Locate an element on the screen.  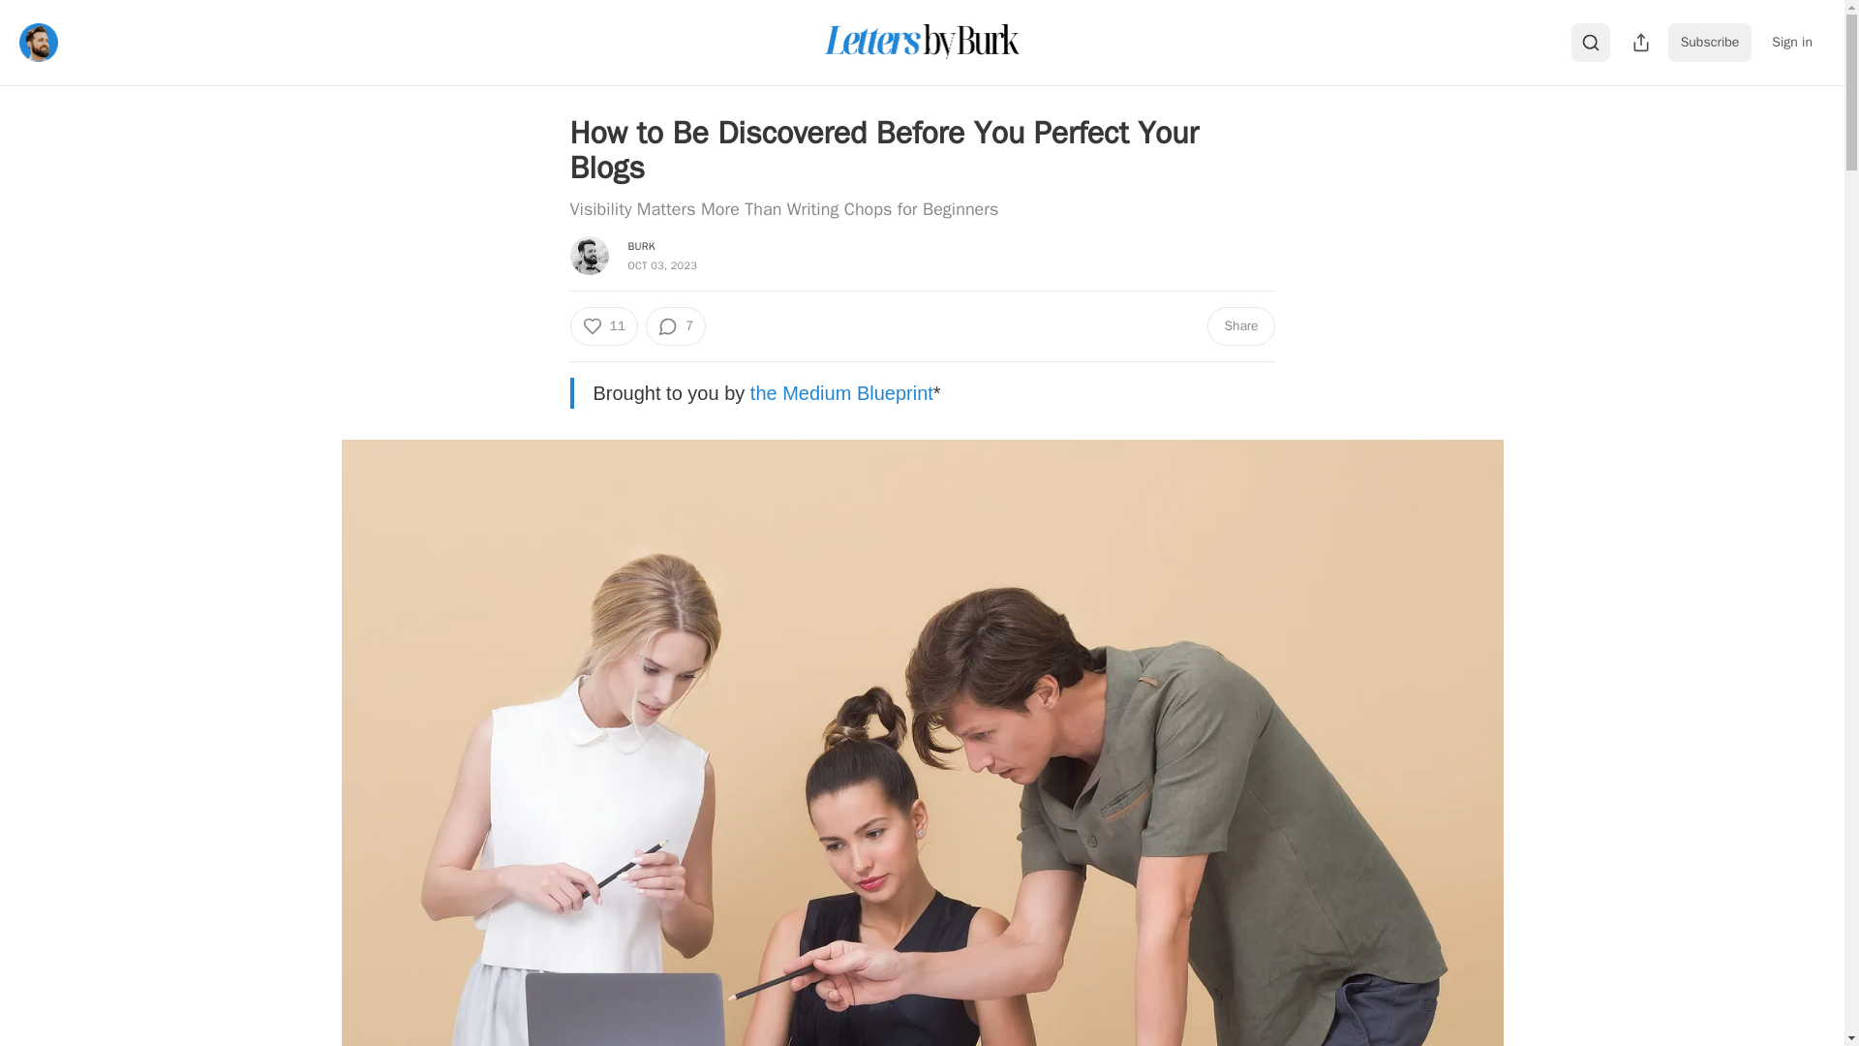
BURK is located at coordinates (641, 246).